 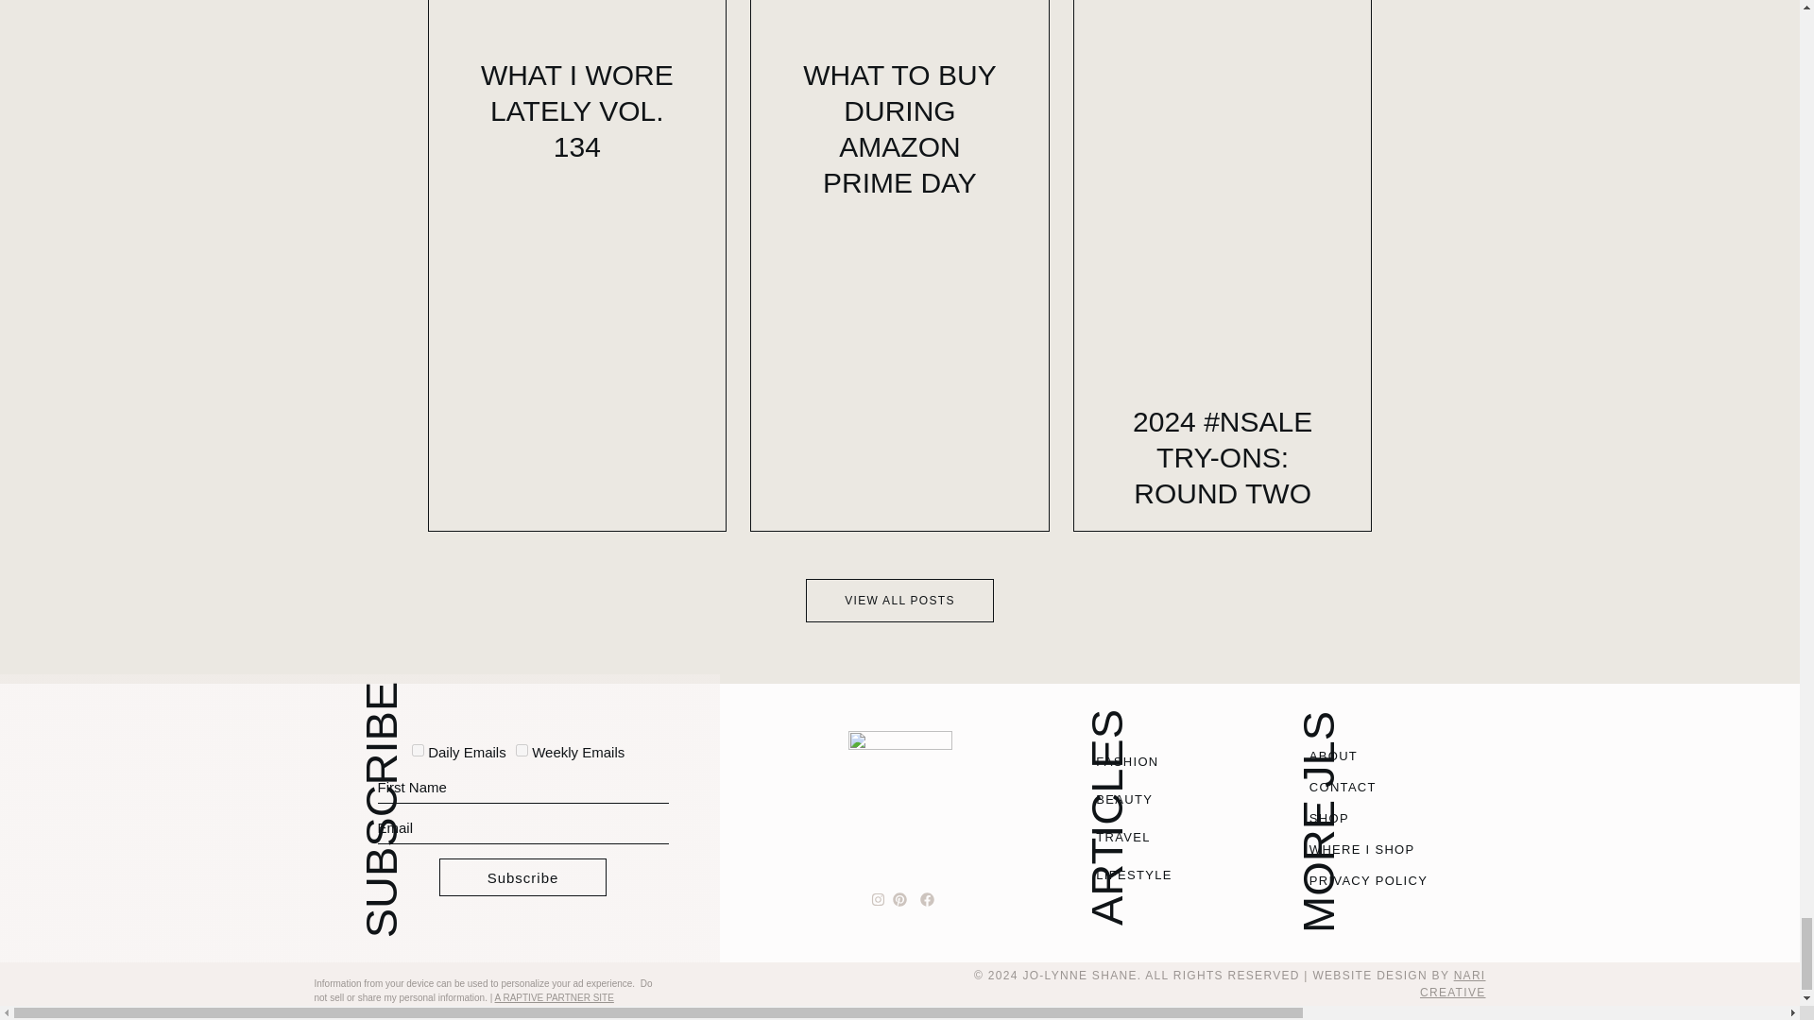 What do you see at coordinates (522, 750) in the screenshot?
I see `Weekly Emails` at bounding box center [522, 750].